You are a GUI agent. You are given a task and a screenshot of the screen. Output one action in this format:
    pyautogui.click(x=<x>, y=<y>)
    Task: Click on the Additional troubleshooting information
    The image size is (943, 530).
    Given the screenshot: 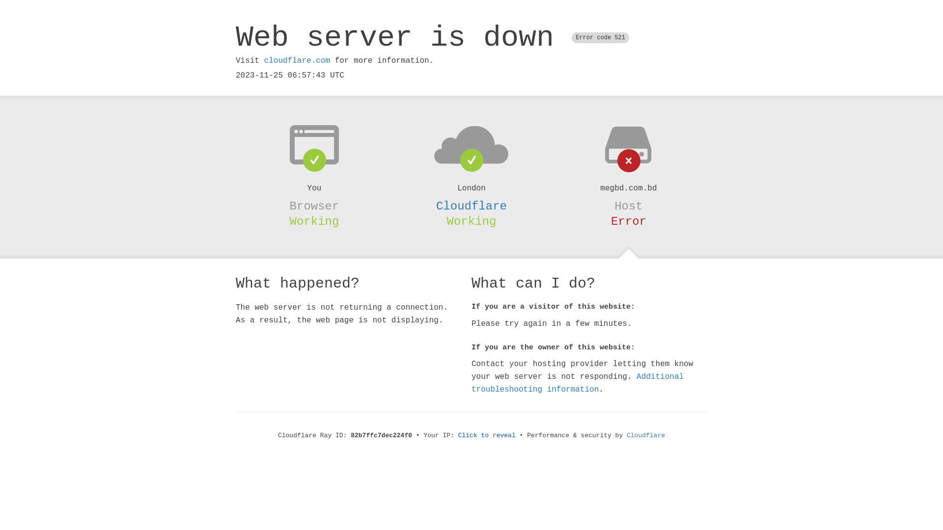 What is the action you would take?
    pyautogui.click(x=578, y=383)
    